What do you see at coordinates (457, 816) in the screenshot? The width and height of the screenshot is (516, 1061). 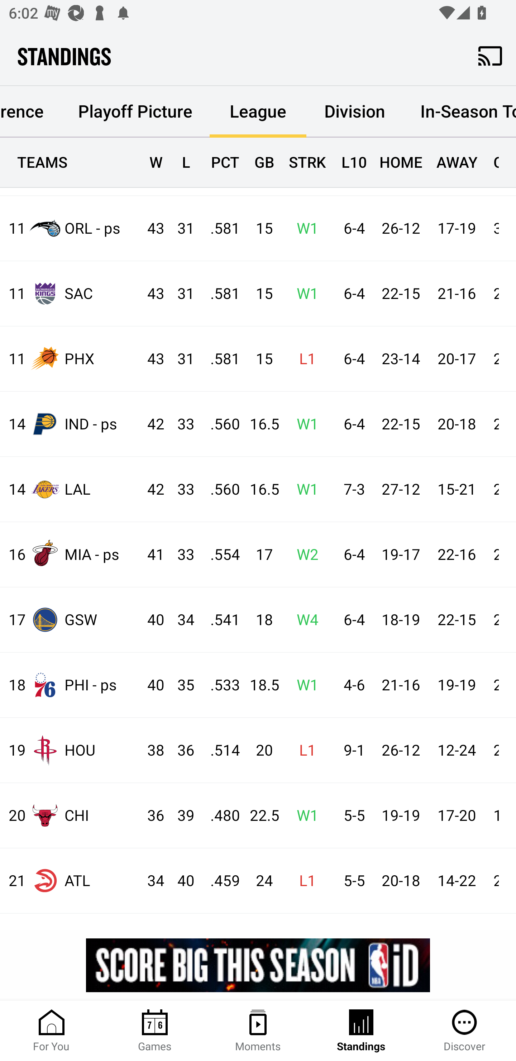 I see `17-20` at bounding box center [457, 816].